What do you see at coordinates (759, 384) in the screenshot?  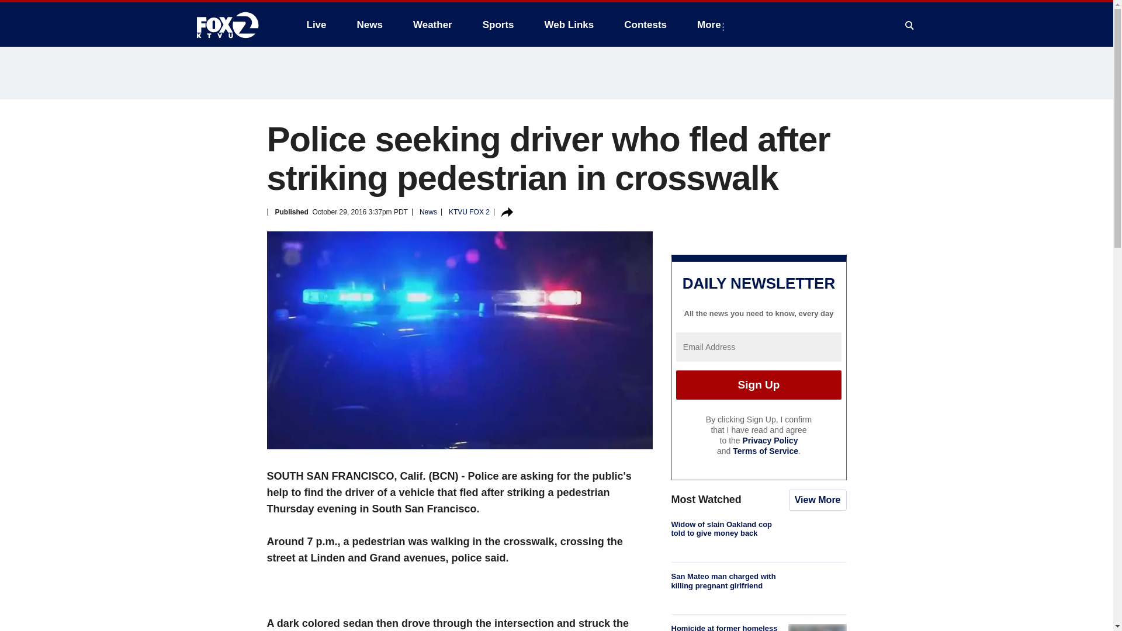 I see `Sign Up` at bounding box center [759, 384].